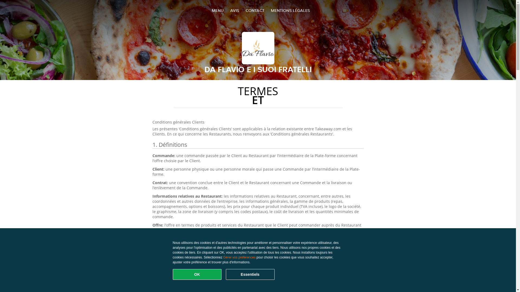 The height and width of the screenshot is (292, 520). I want to click on OK, so click(197, 274).